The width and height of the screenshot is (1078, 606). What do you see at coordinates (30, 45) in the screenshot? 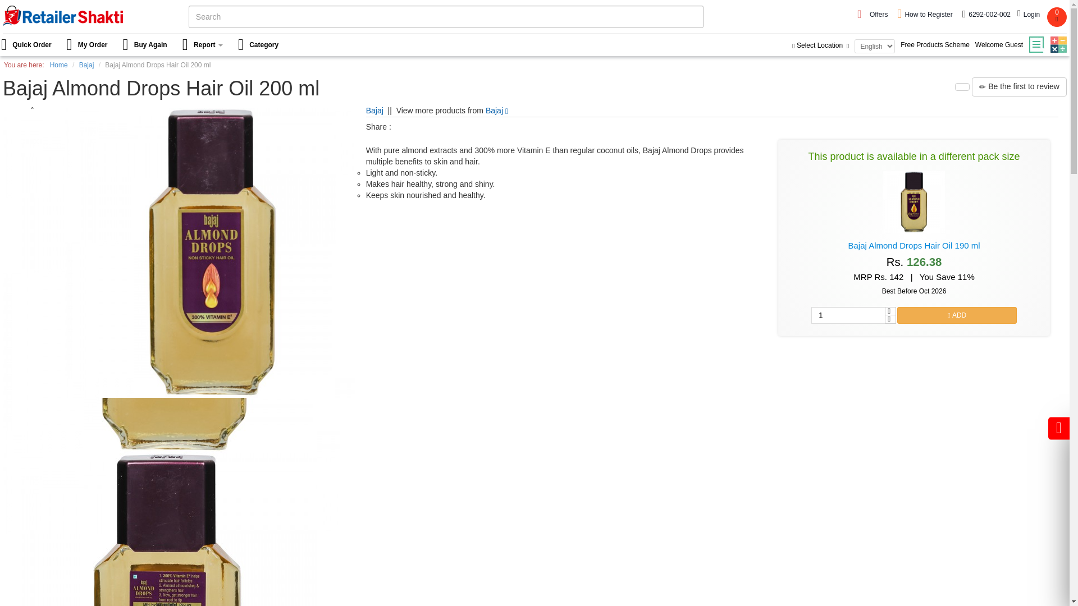
I see `Quick Order` at bounding box center [30, 45].